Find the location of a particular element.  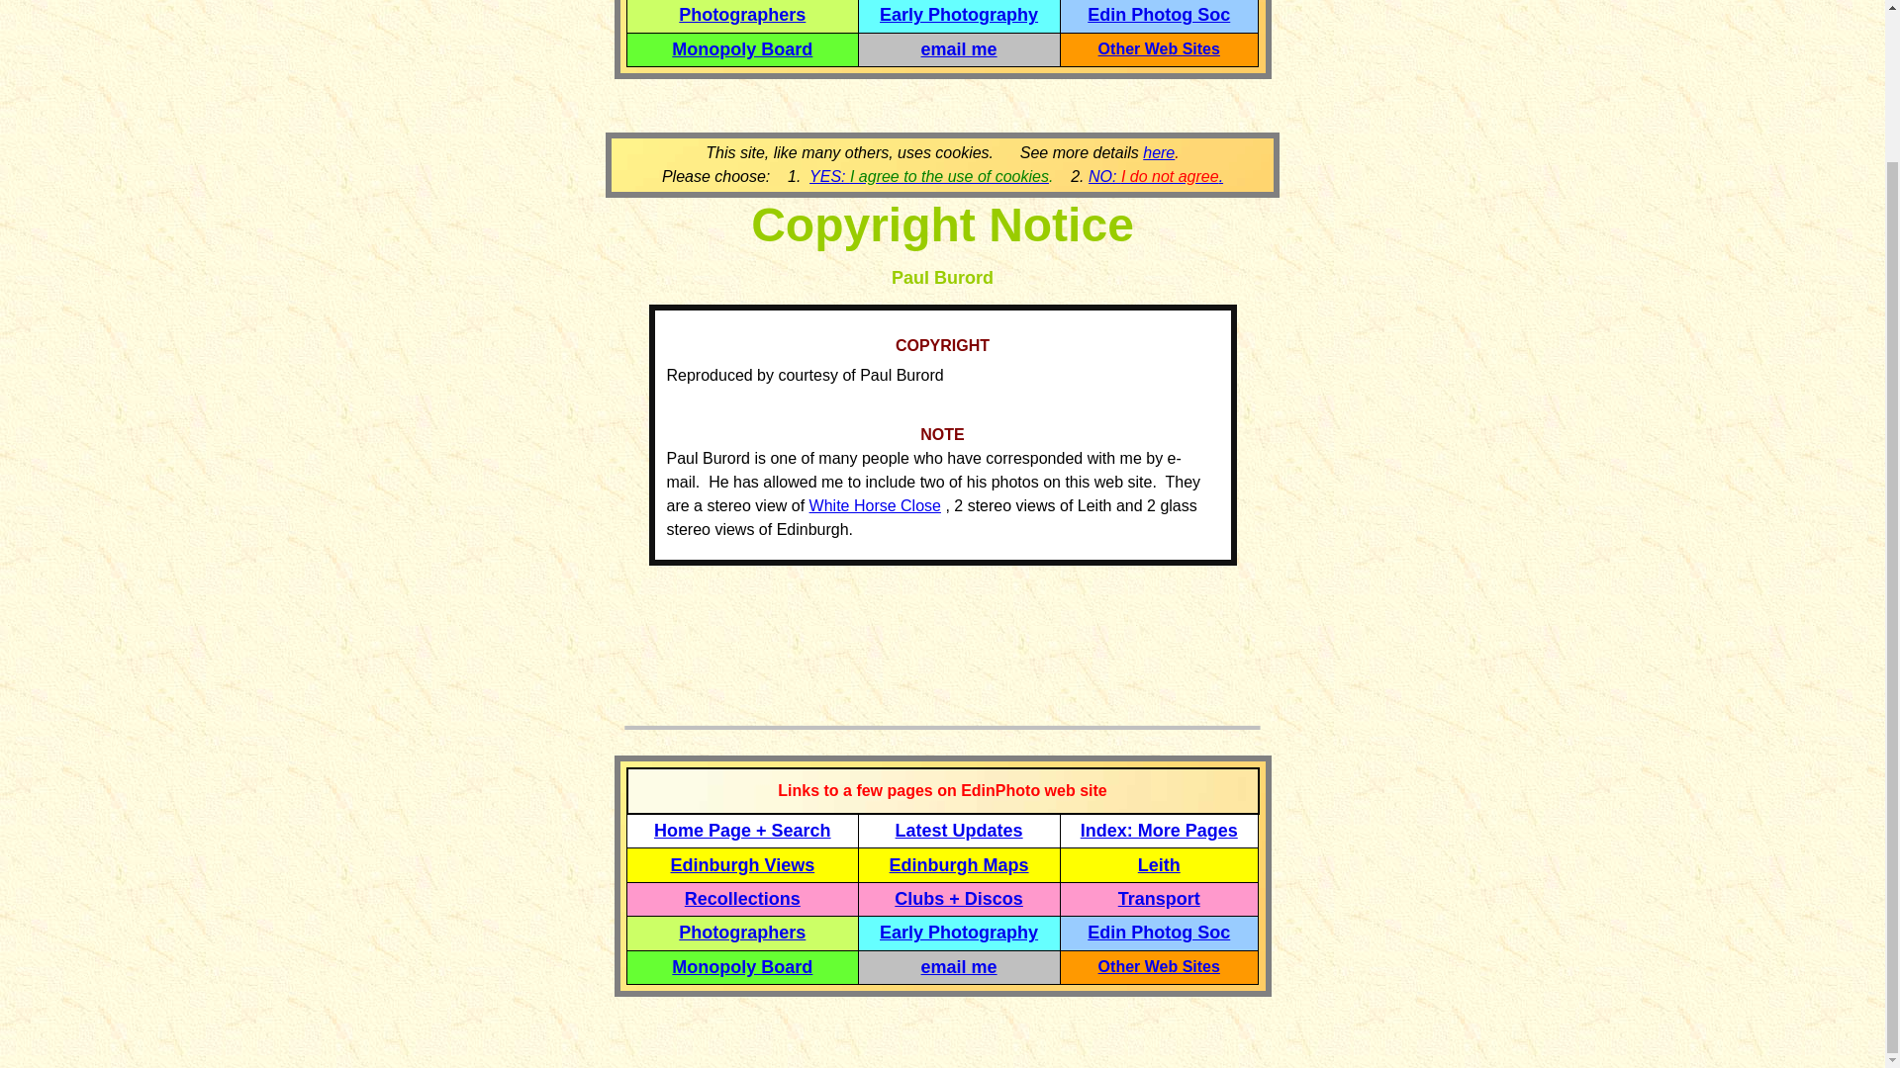

Recollections is located at coordinates (742, 898).